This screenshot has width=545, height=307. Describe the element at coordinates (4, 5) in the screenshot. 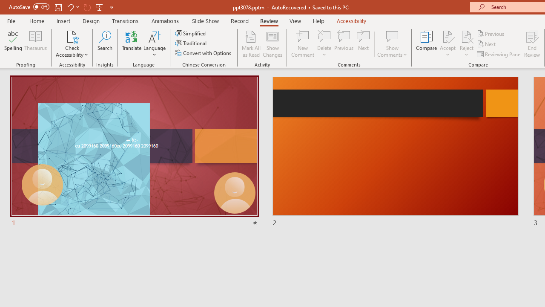

I see `System` at that location.